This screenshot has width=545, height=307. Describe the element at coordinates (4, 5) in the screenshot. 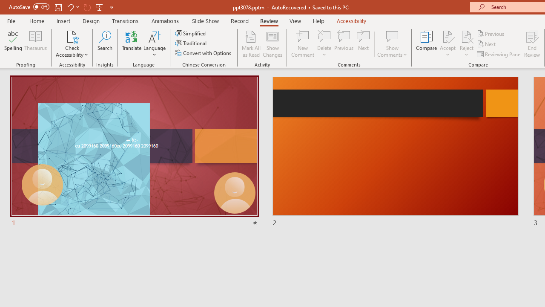

I see `System` at that location.